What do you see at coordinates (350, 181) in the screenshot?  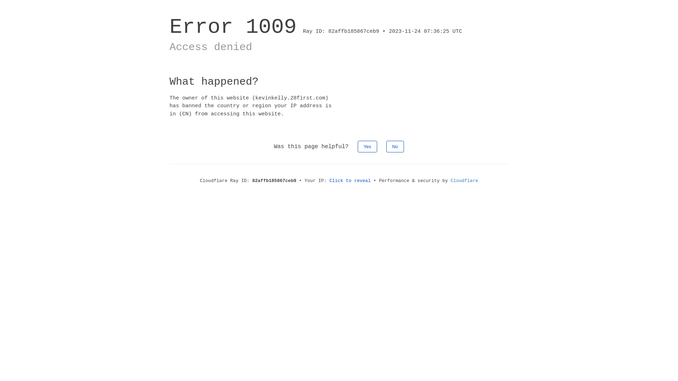 I see `Click to reveal` at bounding box center [350, 181].